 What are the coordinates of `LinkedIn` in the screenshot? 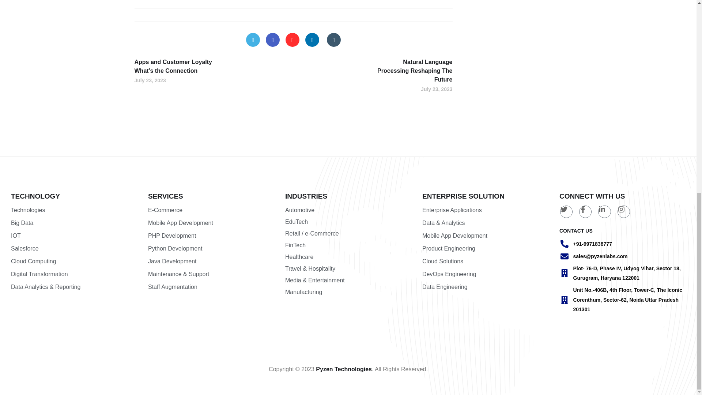 It's located at (312, 39).